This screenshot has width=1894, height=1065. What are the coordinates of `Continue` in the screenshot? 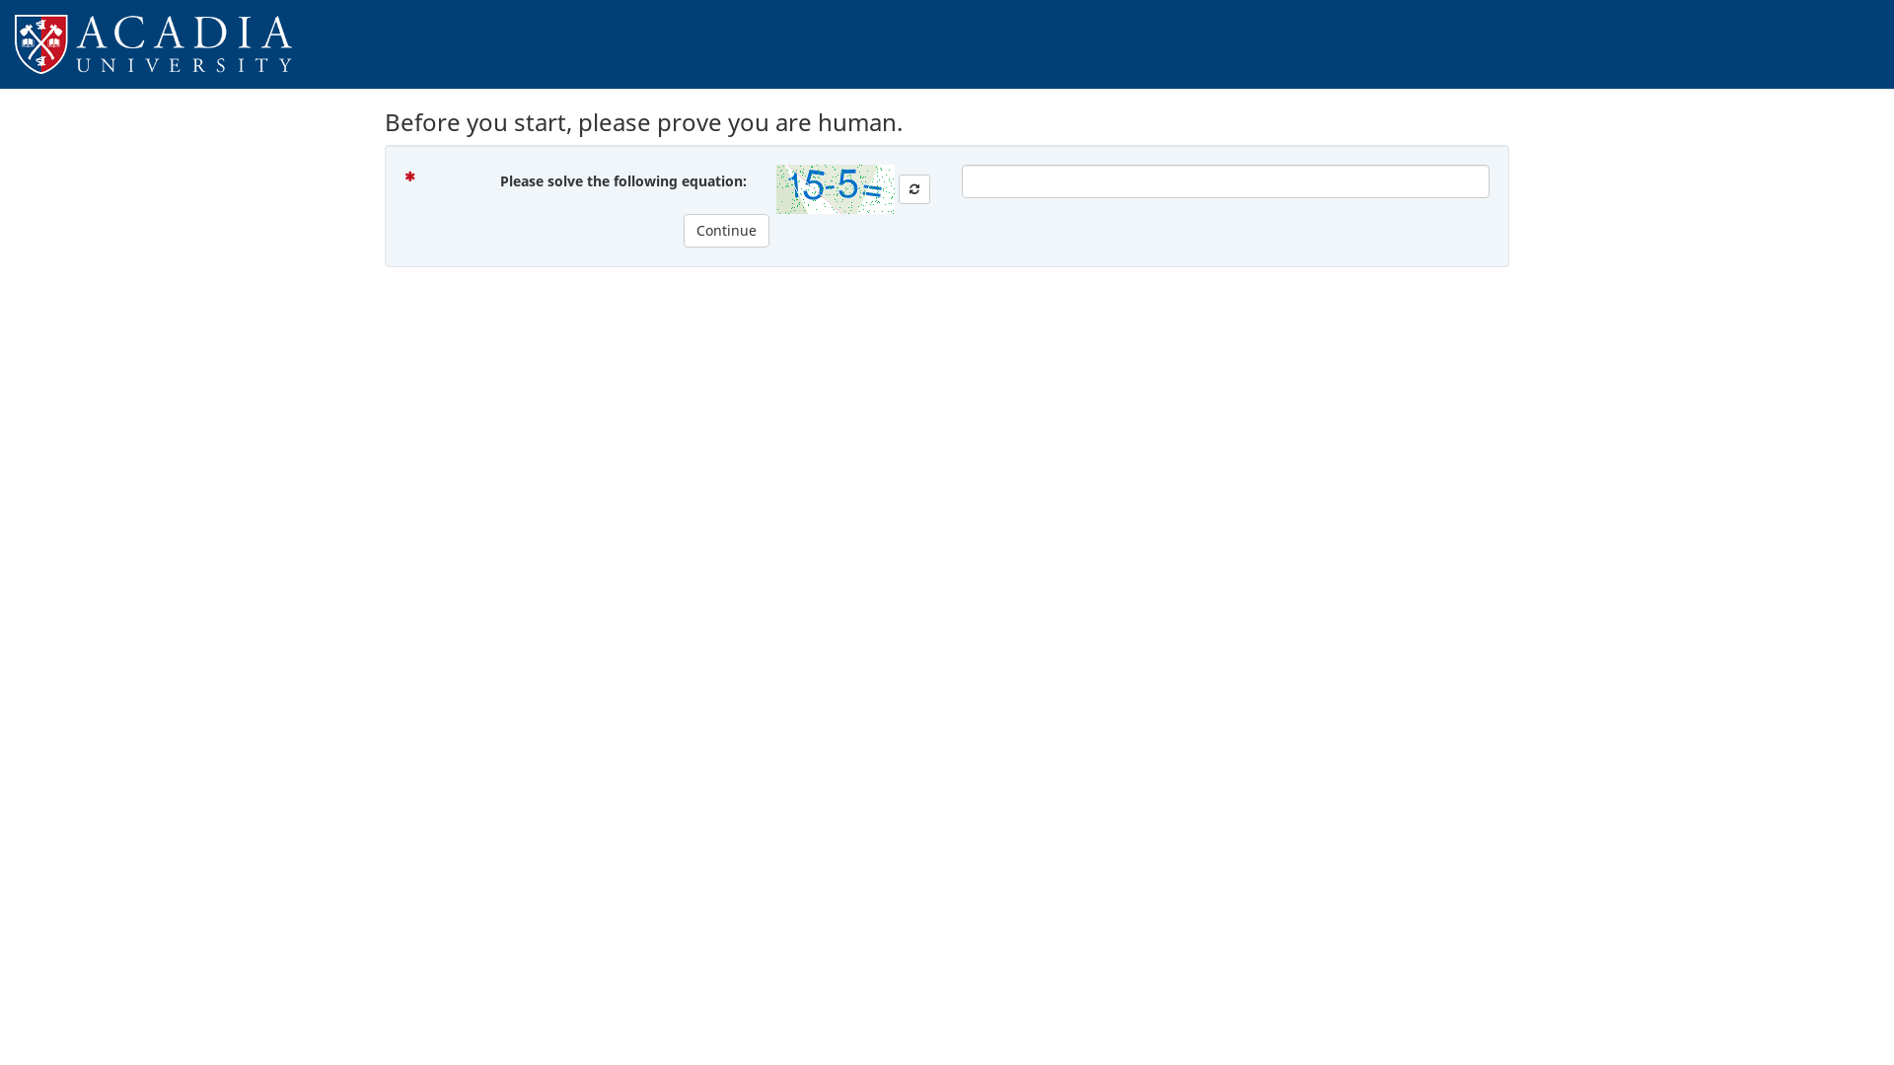 It's located at (726, 231).